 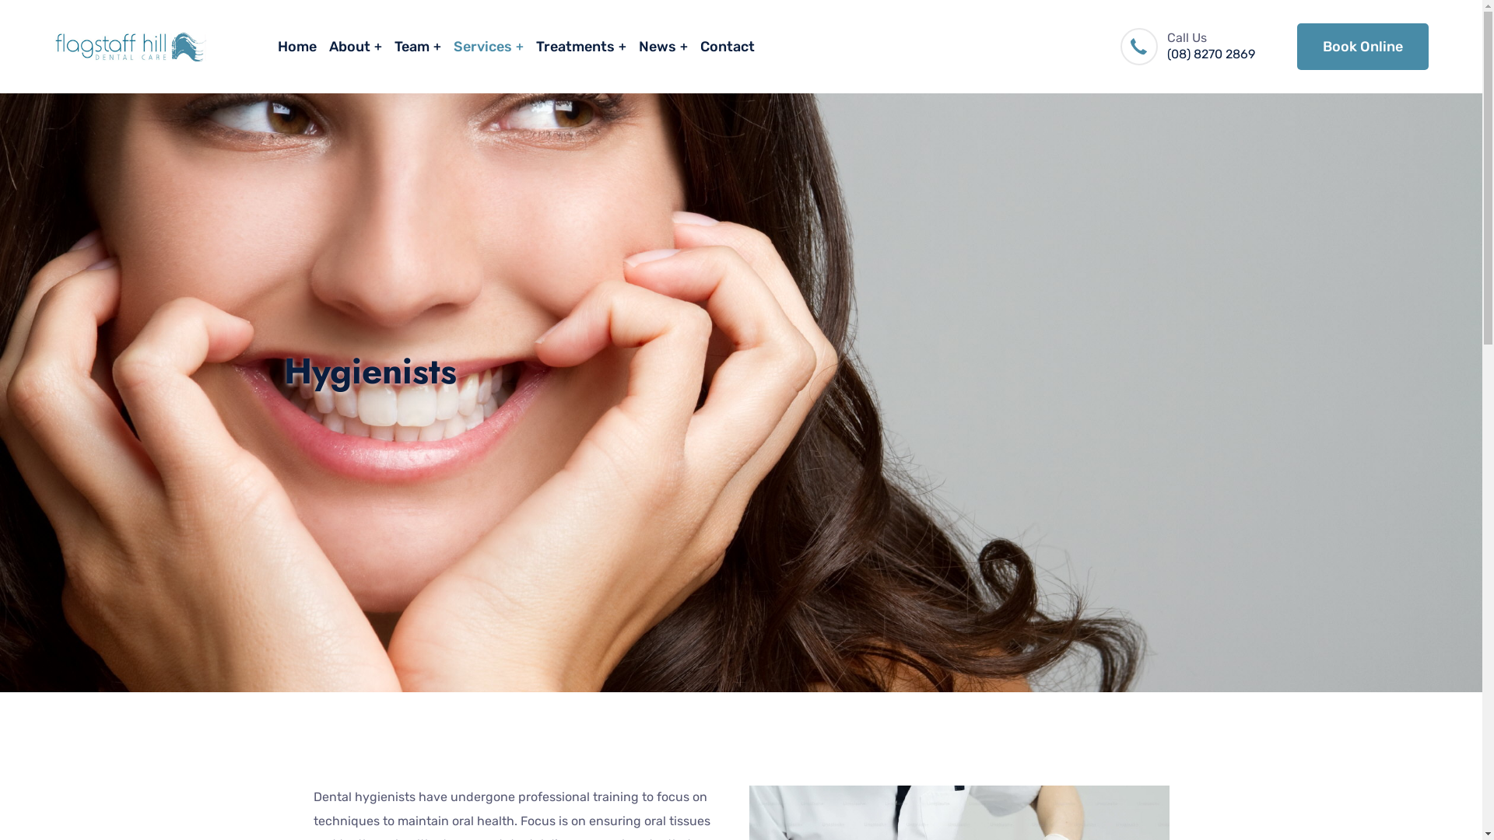 What do you see at coordinates (355, 47) in the screenshot?
I see `About` at bounding box center [355, 47].